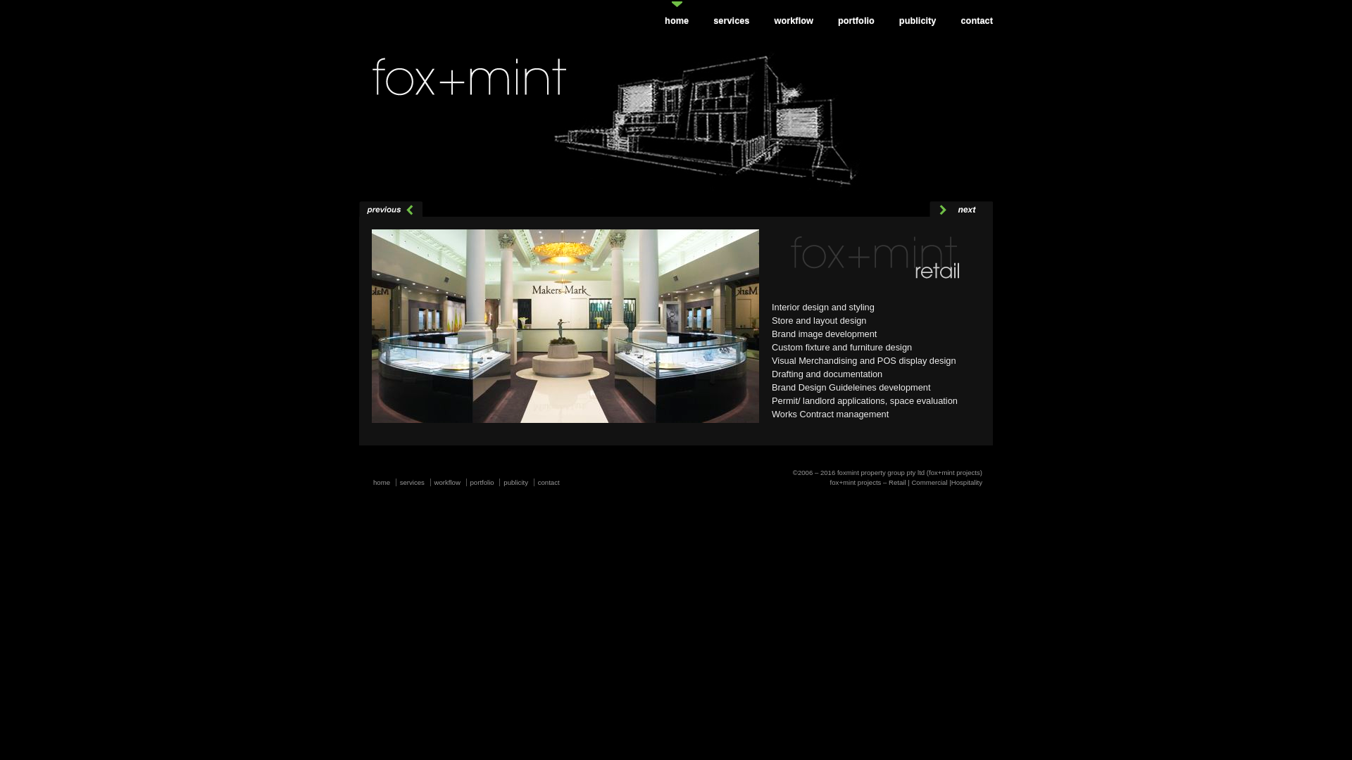 This screenshot has height=760, width=1352. Describe the element at coordinates (482, 483) in the screenshot. I see `portfolio` at that location.